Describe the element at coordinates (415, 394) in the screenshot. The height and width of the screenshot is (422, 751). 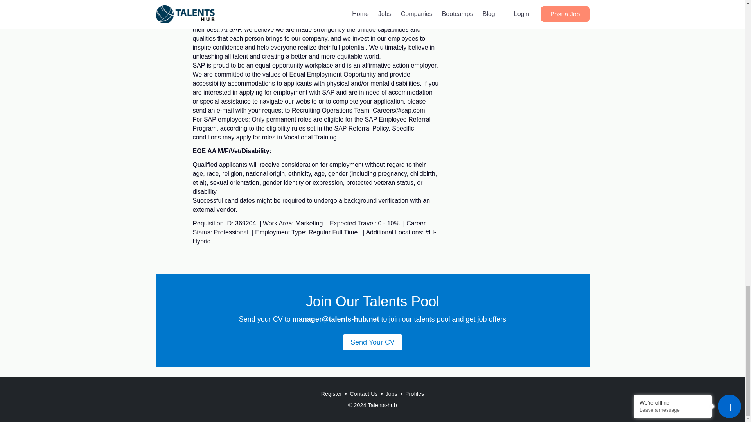
I see `Profiles` at that location.